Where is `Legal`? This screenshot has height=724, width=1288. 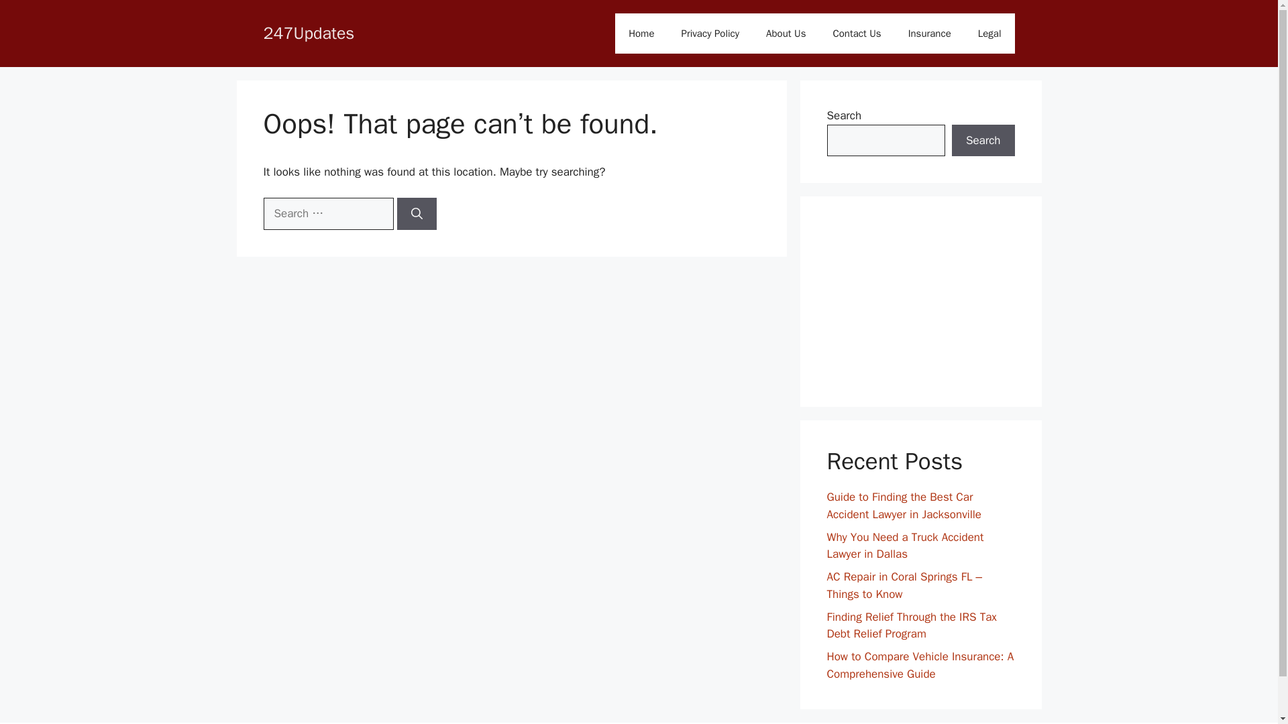
Legal is located at coordinates (989, 34).